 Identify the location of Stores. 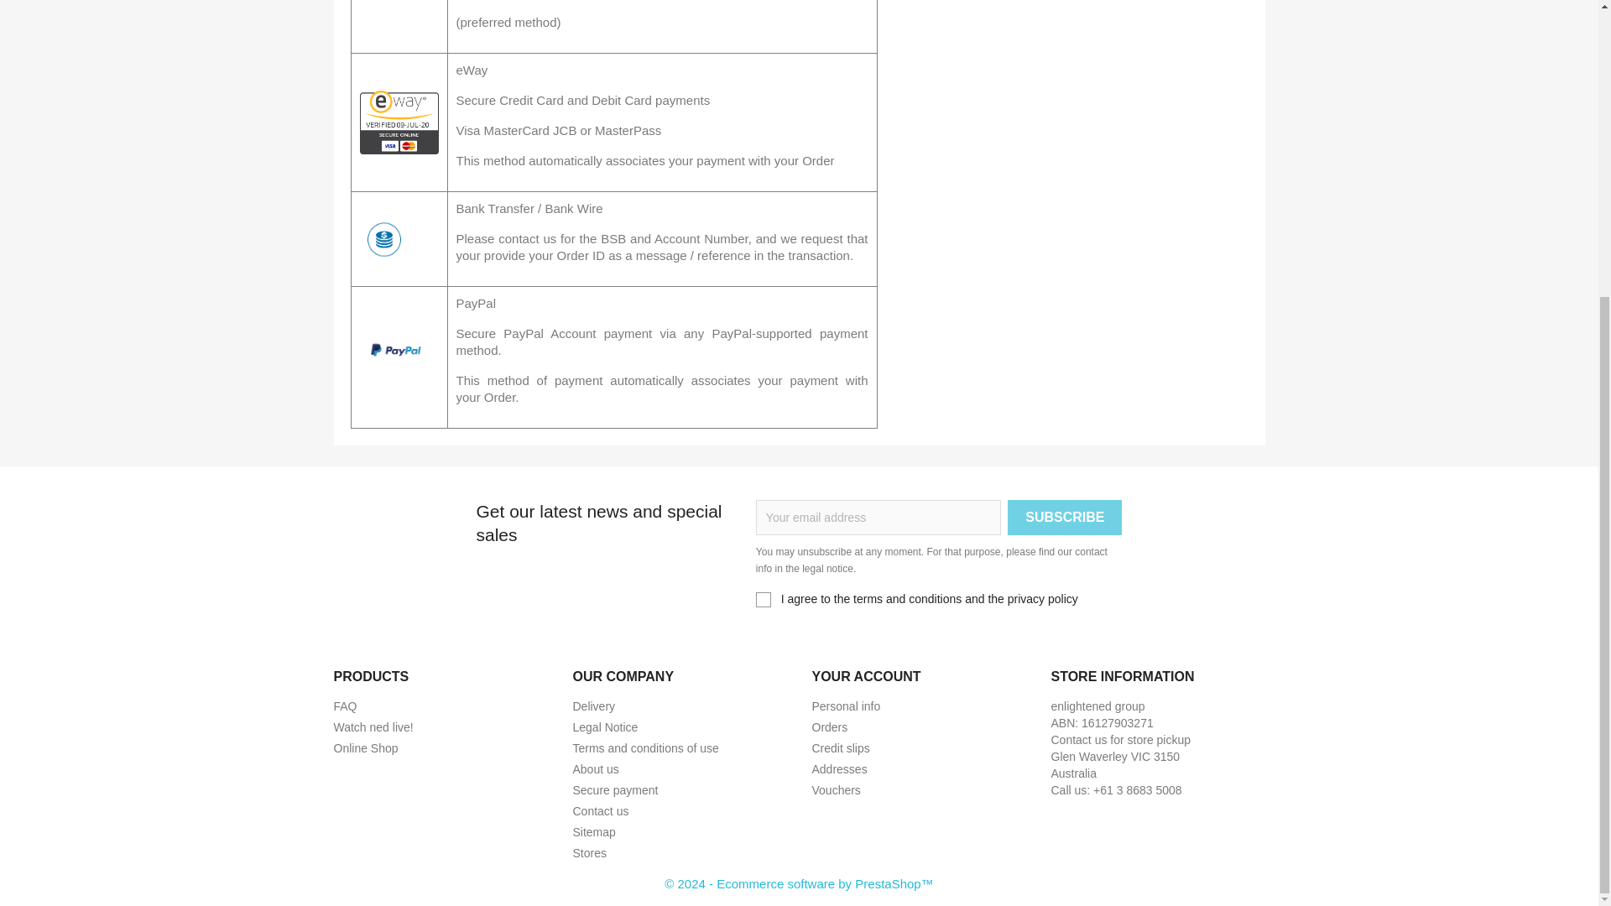
(588, 852).